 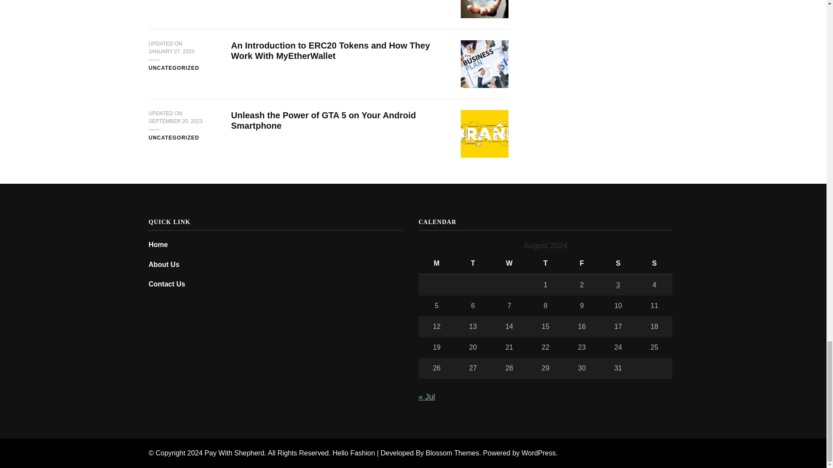 What do you see at coordinates (174, 138) in the screenshot?
I see `UNCATEGORIZED` at bounding box center [174, 138].